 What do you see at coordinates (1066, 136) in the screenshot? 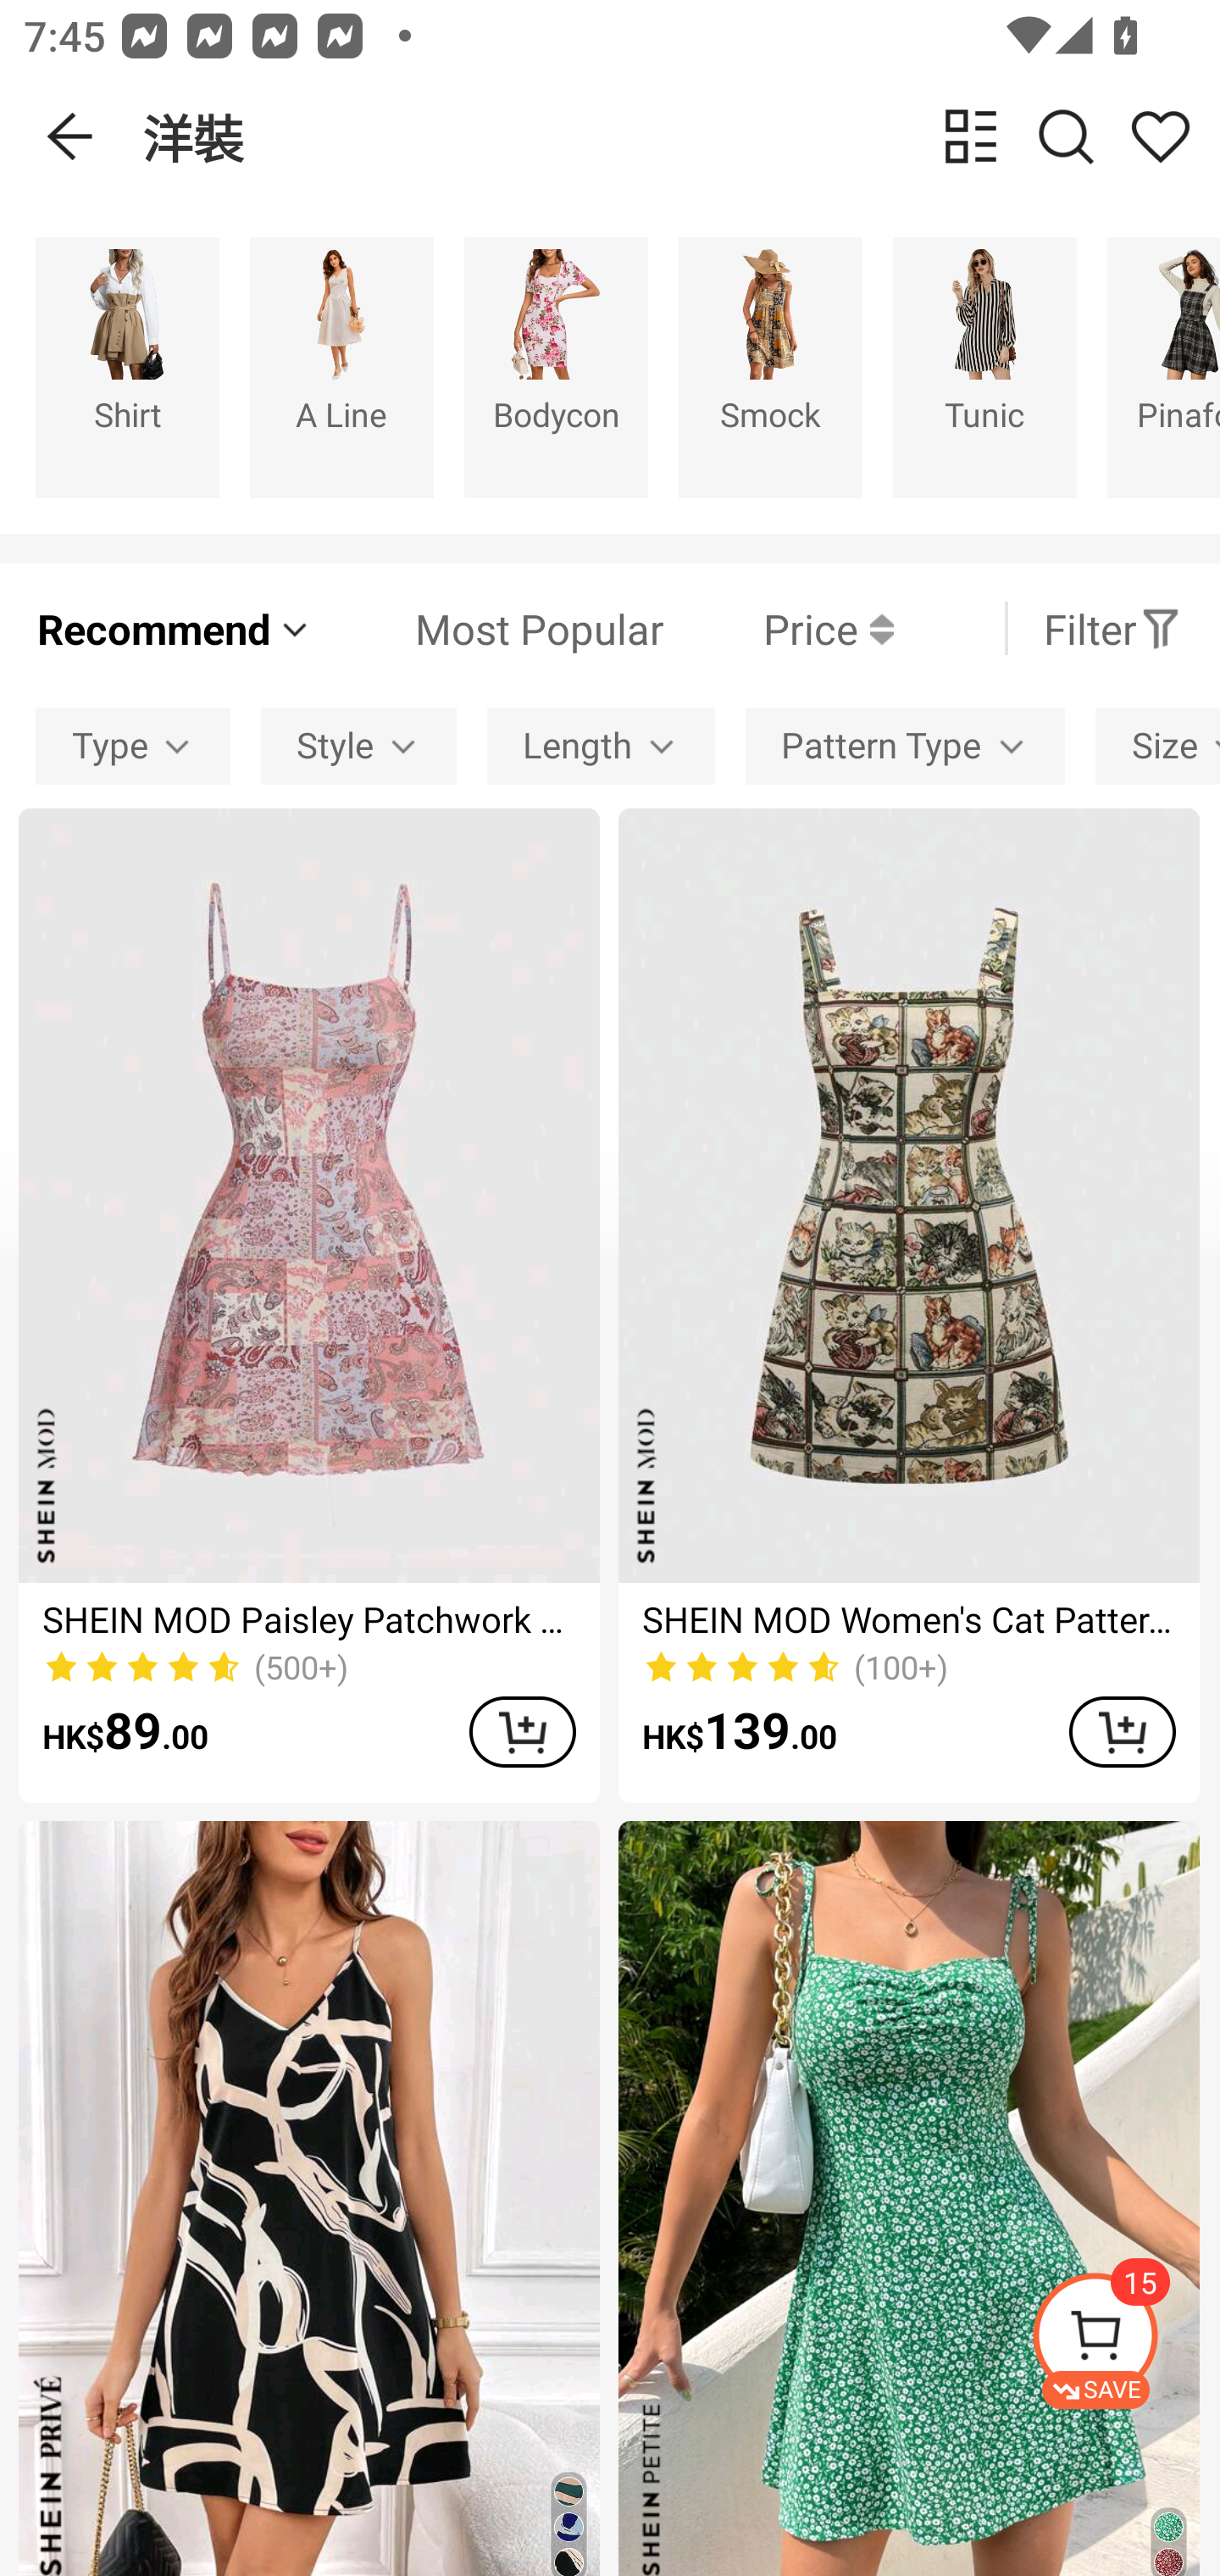
I see `Search` at bounding box center [1066, 136].